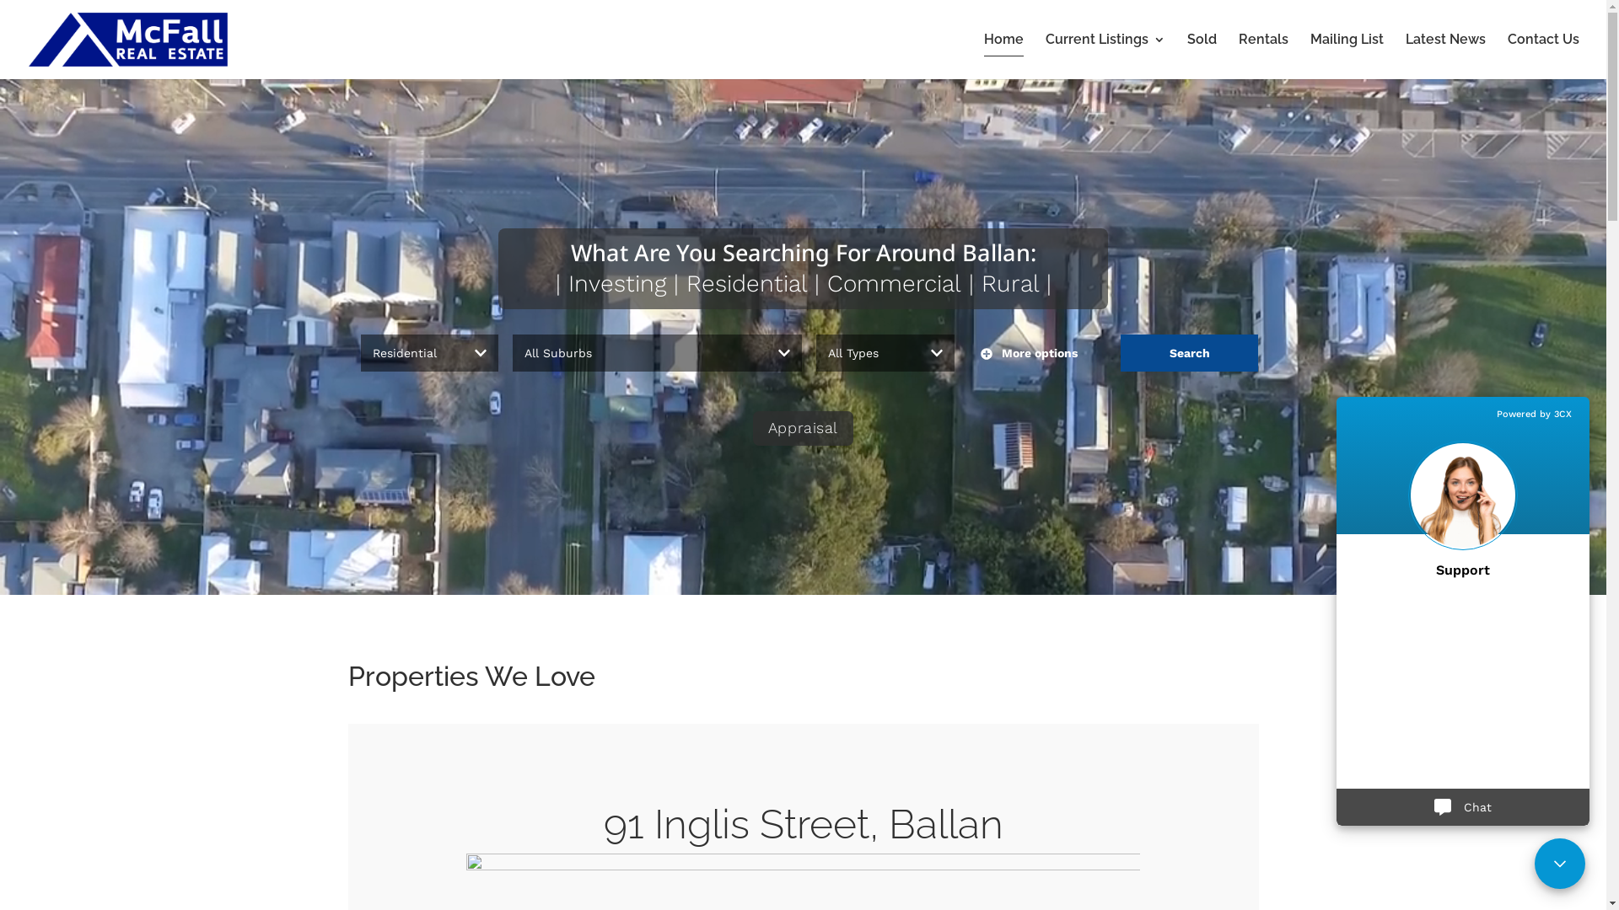 This screenshot has height=910, width=1619. Describe the element at coordinates (1037, 354) in the screenshot. I see `More options` at that location.